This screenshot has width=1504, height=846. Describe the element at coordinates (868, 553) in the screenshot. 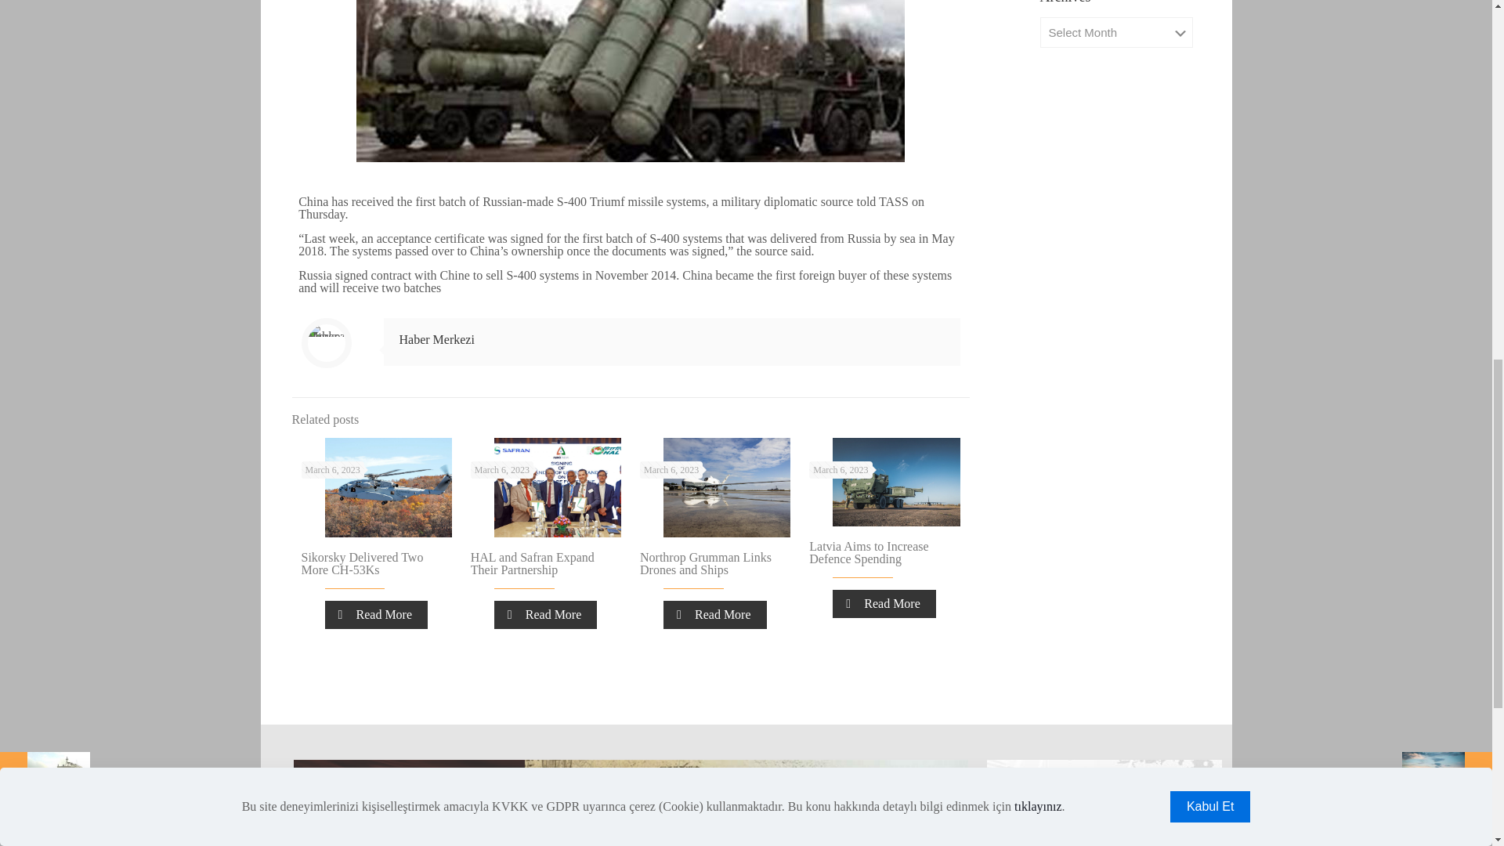

I see `Latvia Aims to Increase Defence Spending` at that location.